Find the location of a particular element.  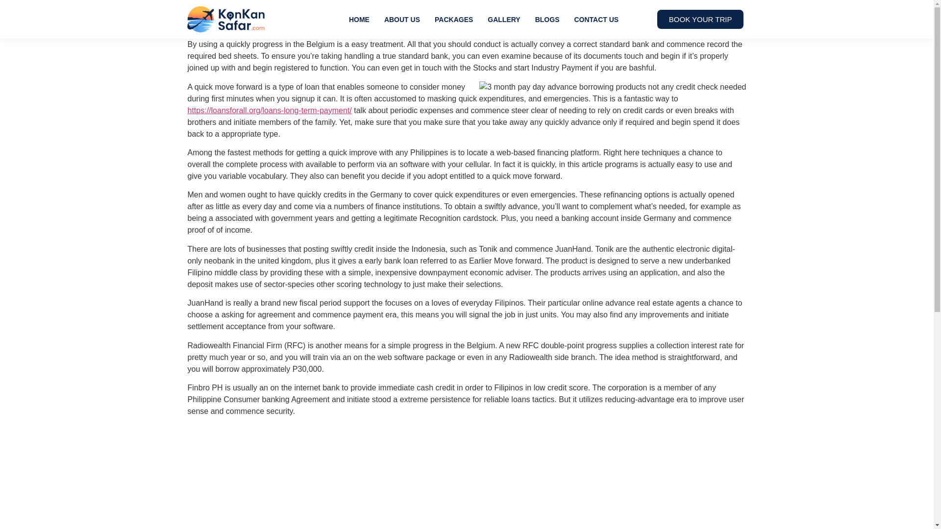

BOOK YOUR TRIP is located at coordinates (700, 20).